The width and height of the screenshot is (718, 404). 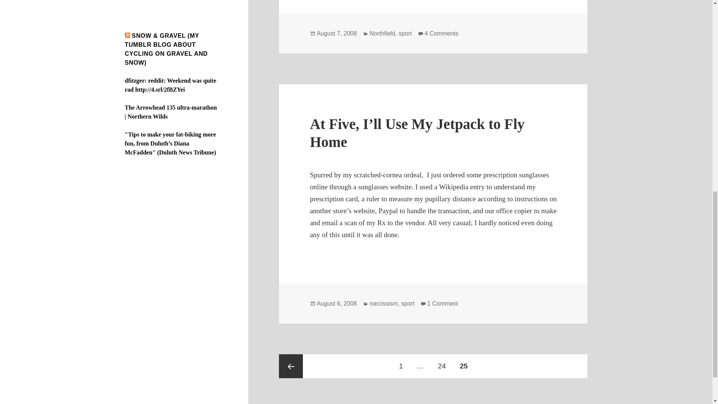 I want to click on August 6, 2008, so click(x=337, y=304).